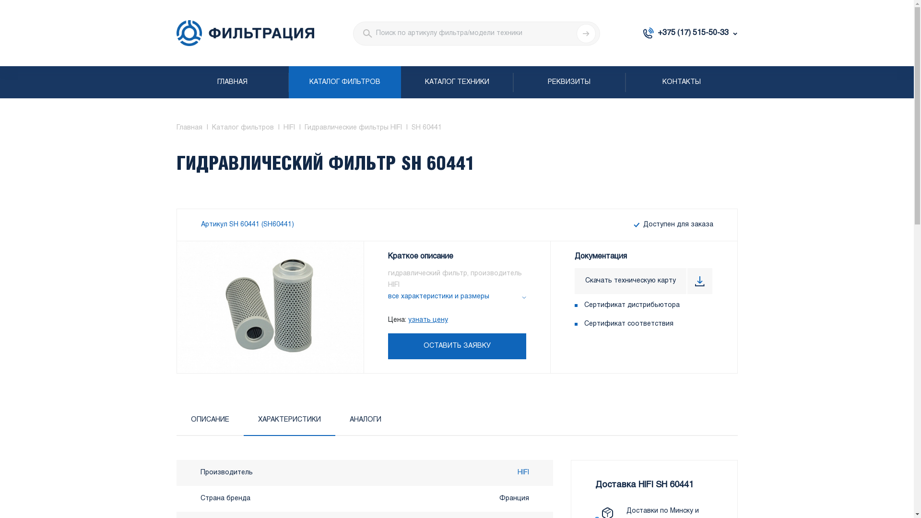 The image size is (921, 518). I want to click on +375 (17) 515-50-33, so click(690, 33).